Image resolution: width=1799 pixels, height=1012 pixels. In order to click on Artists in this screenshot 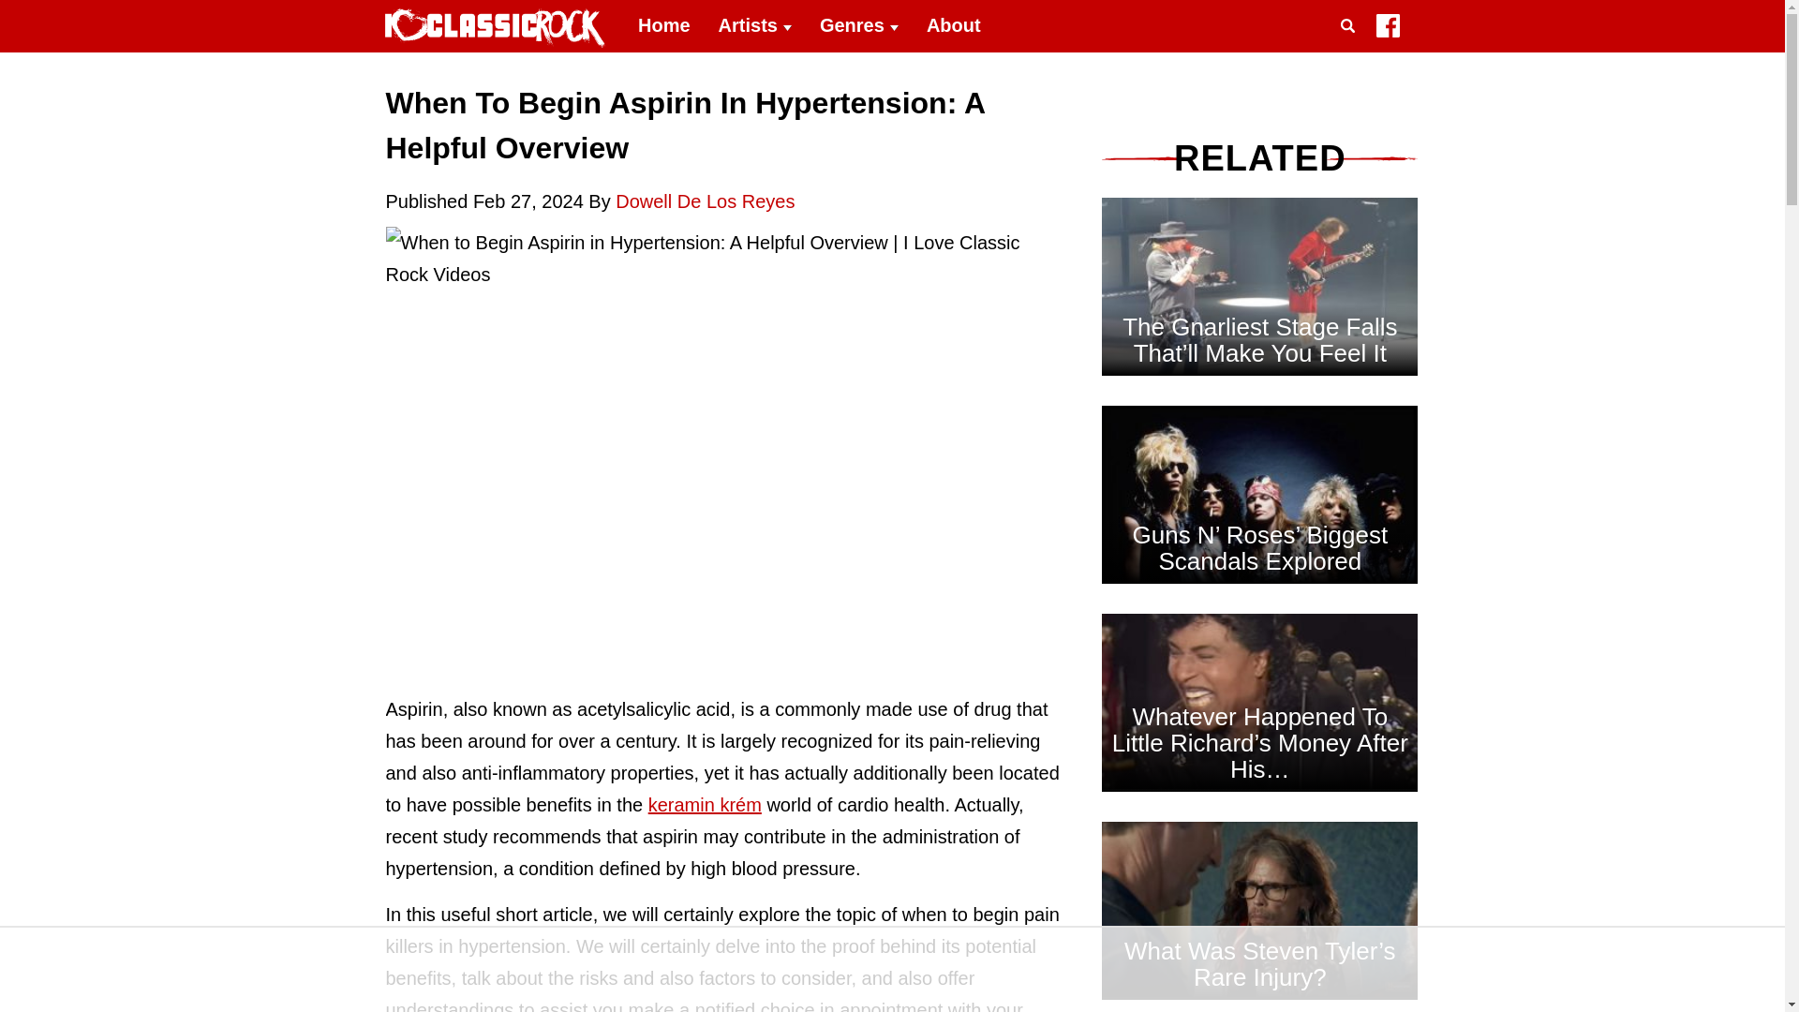, I will do `click(755, 26)`.